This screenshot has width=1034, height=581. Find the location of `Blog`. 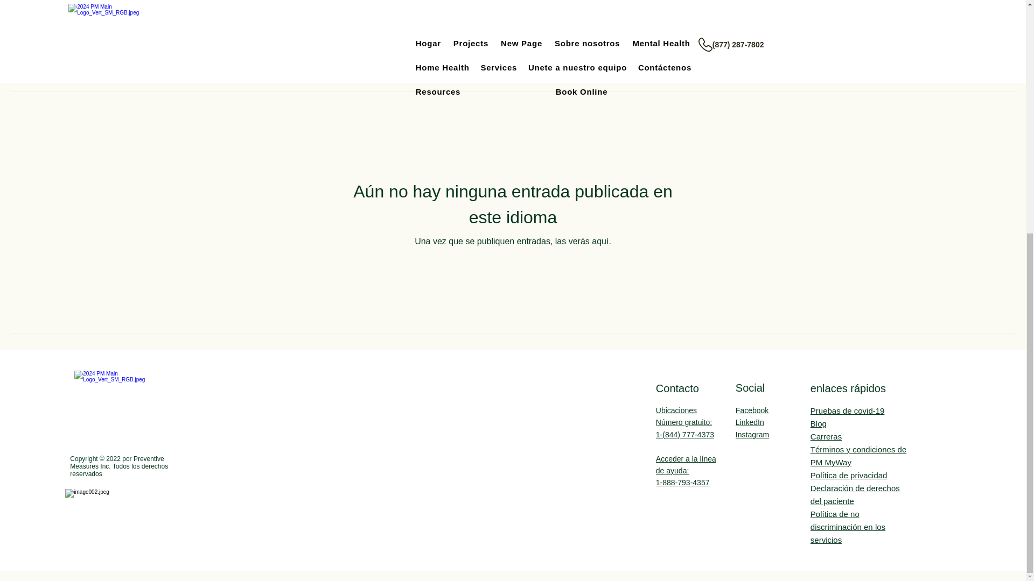

Blog is located at coordinates (819, 423).